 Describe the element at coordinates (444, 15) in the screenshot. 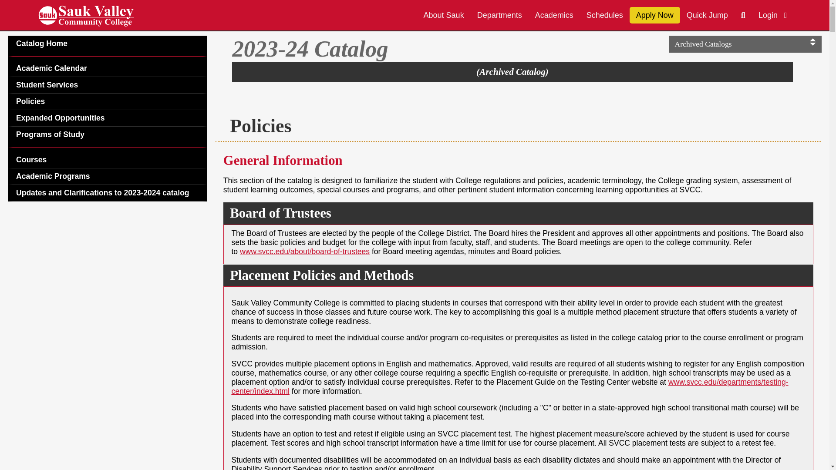

I see `About Sauk` at that location.